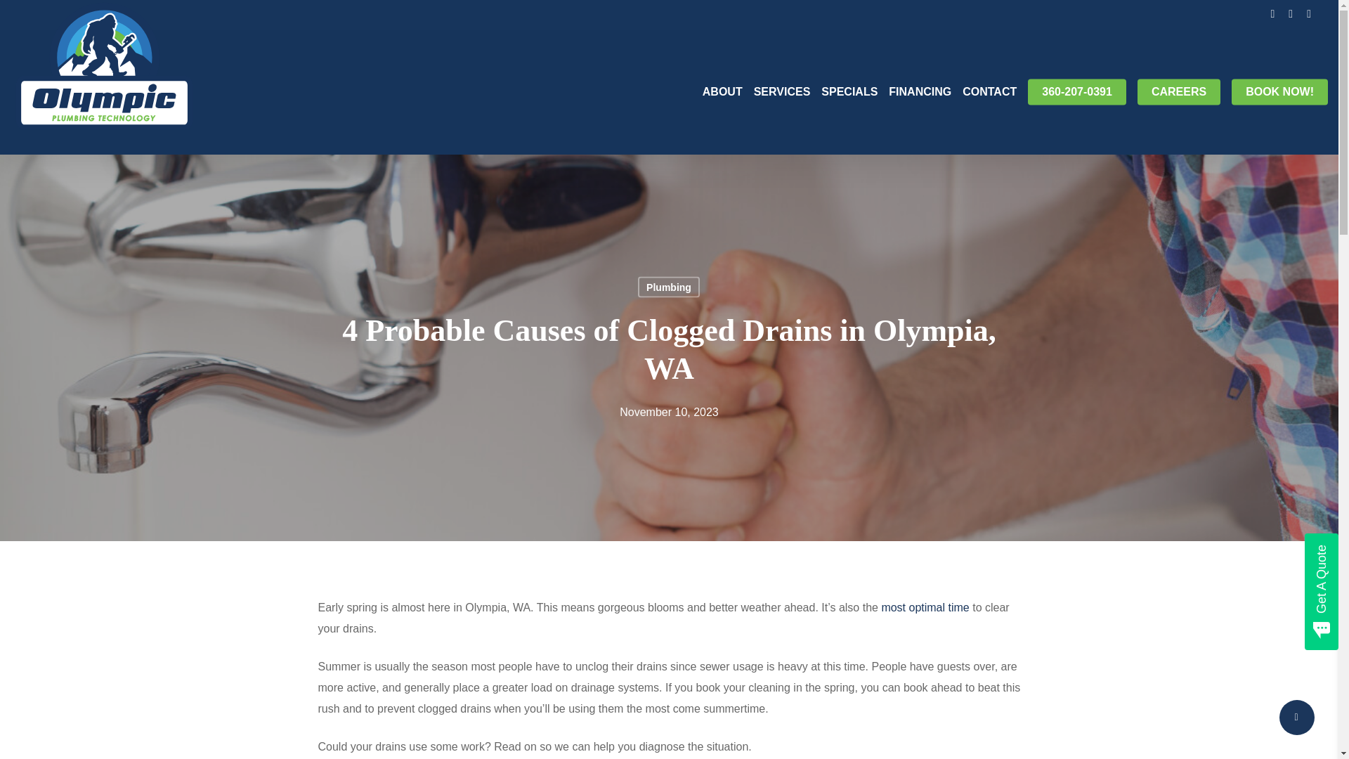  I want to click on FINANCING, so click(920, 92).